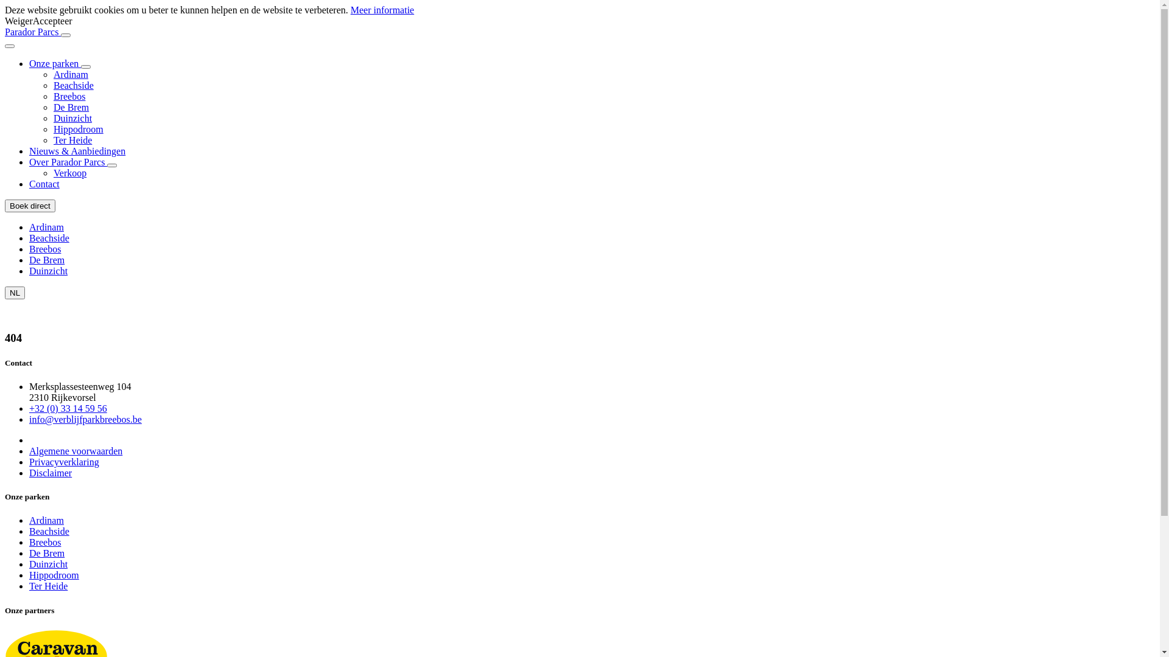 This screenshot has height=657, width=1169. Describe the element at coordinates (74, 85) in the screenshot. I see `Beachside` at that location.